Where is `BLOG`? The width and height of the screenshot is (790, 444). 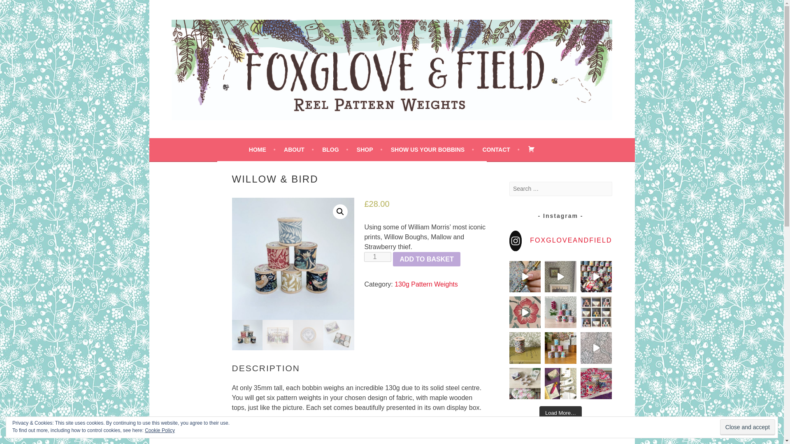 BLOG is located at coordinates (335, 150).